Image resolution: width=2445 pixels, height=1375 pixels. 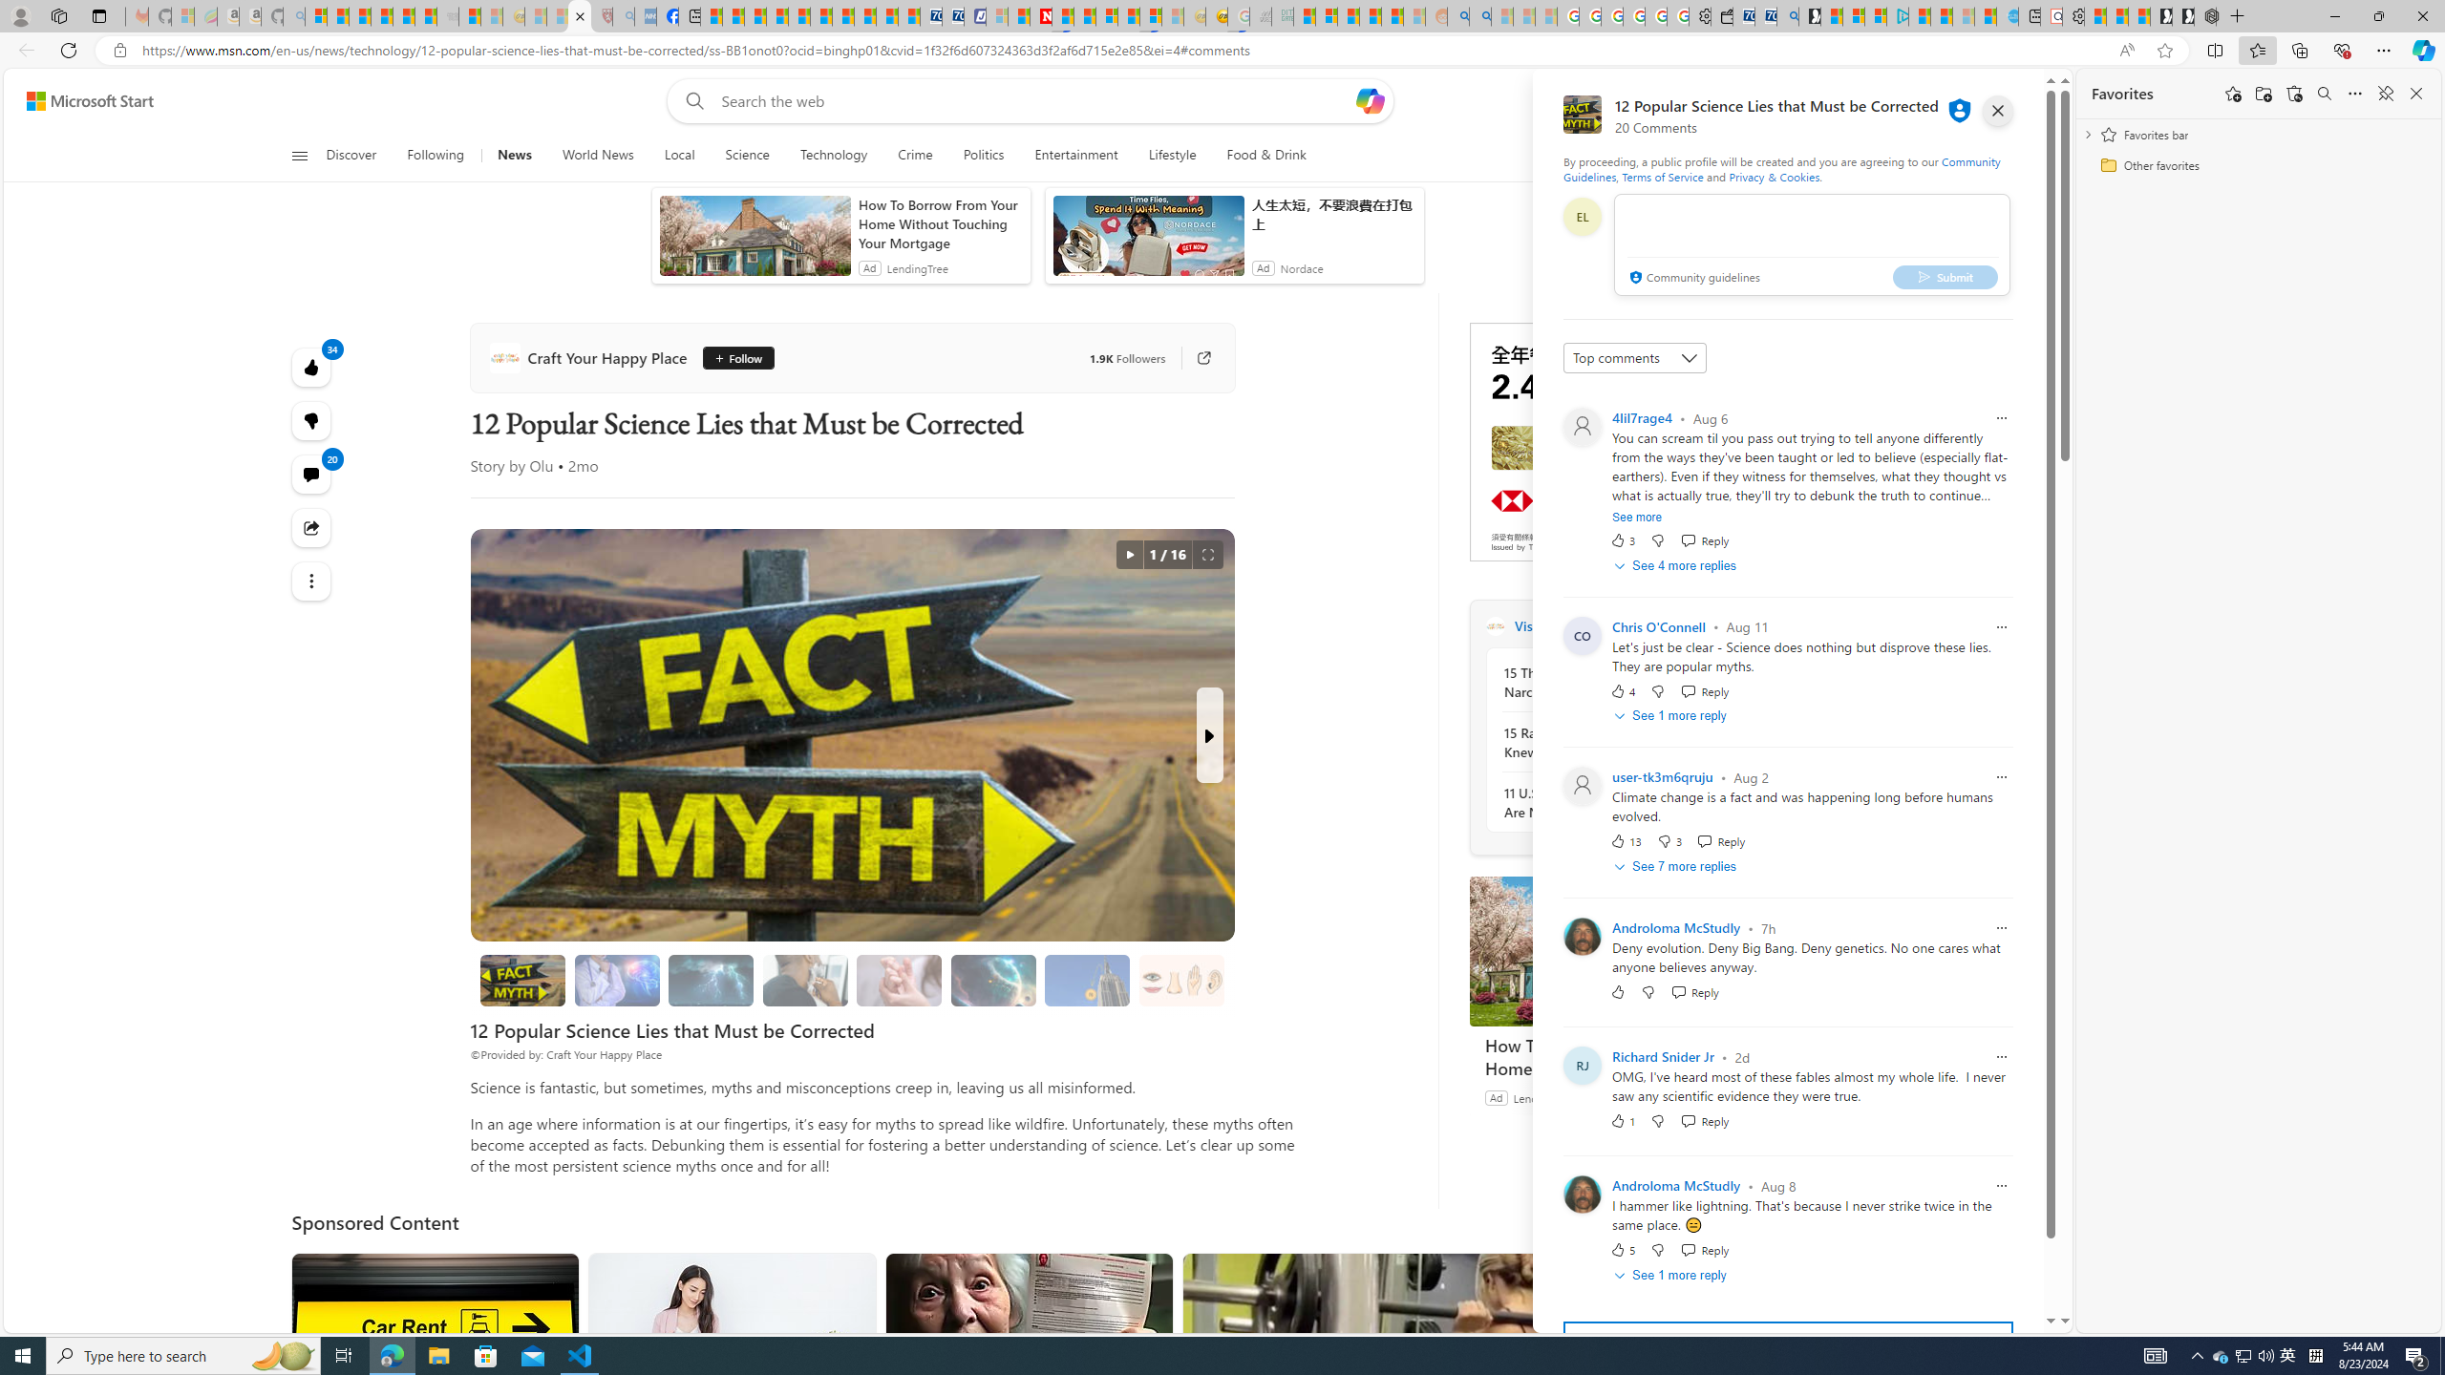 What do you see at coordinates (1721, 16) in the screenshot?
I see `Wallet` at bounding box center [1721, 16].